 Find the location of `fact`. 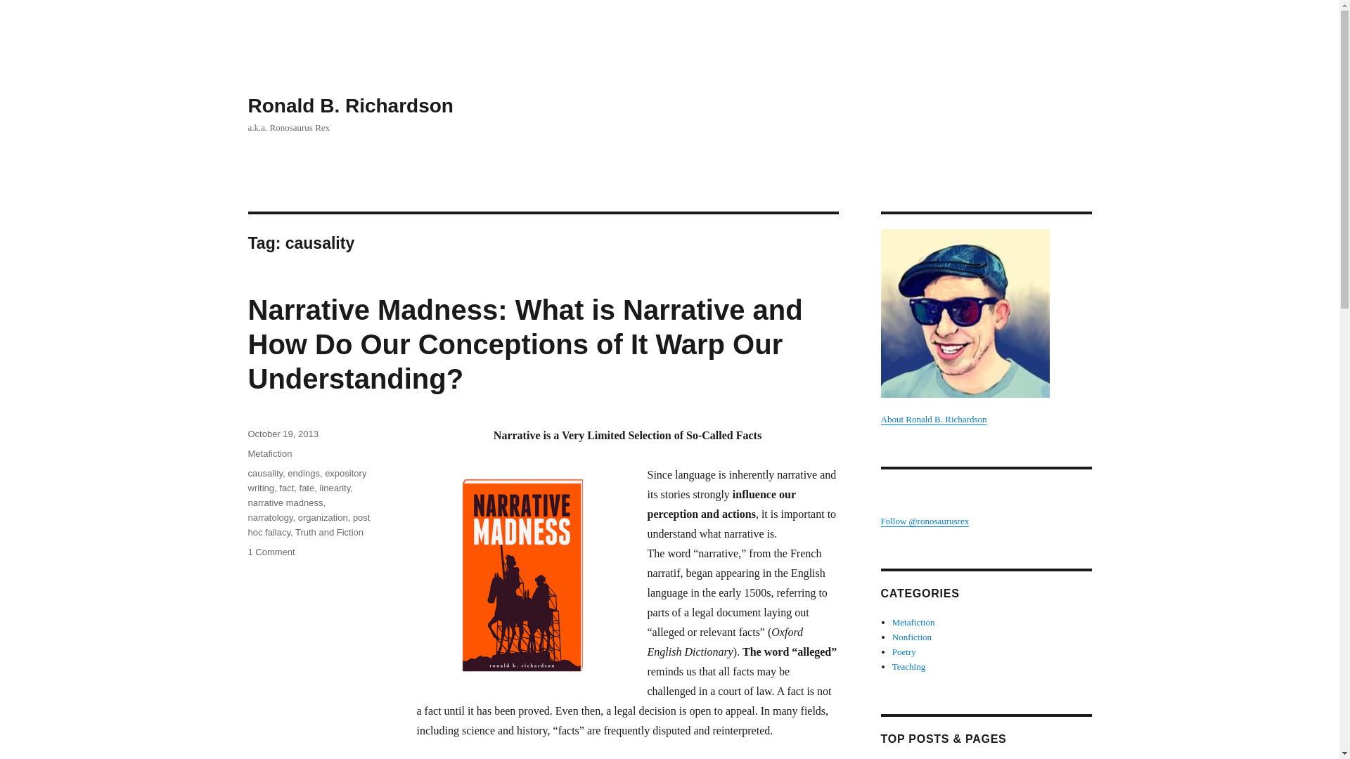

fact is located at coordinates (287, 488).